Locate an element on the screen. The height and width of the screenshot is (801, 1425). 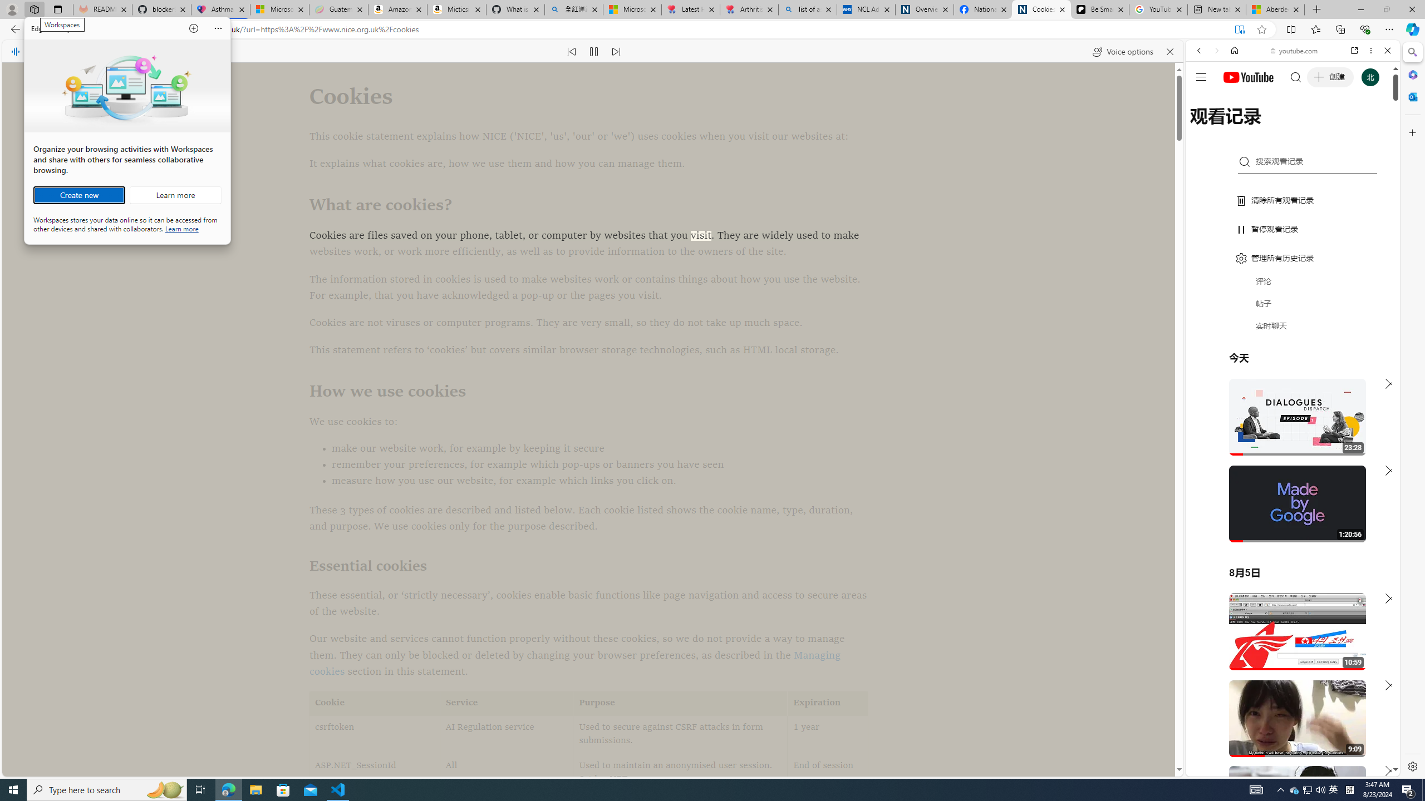
Start is located at coordinates (13, 790).